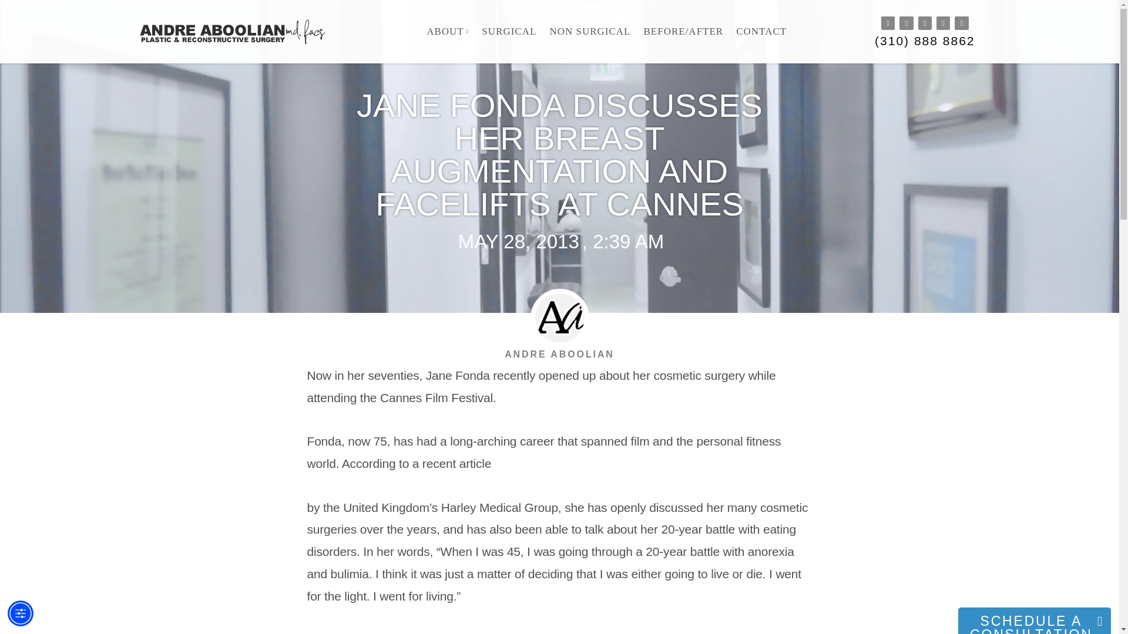 The height and width of the screenshot is (634, 1128). I want to click on NON SURGICAL, so click(589, 32).